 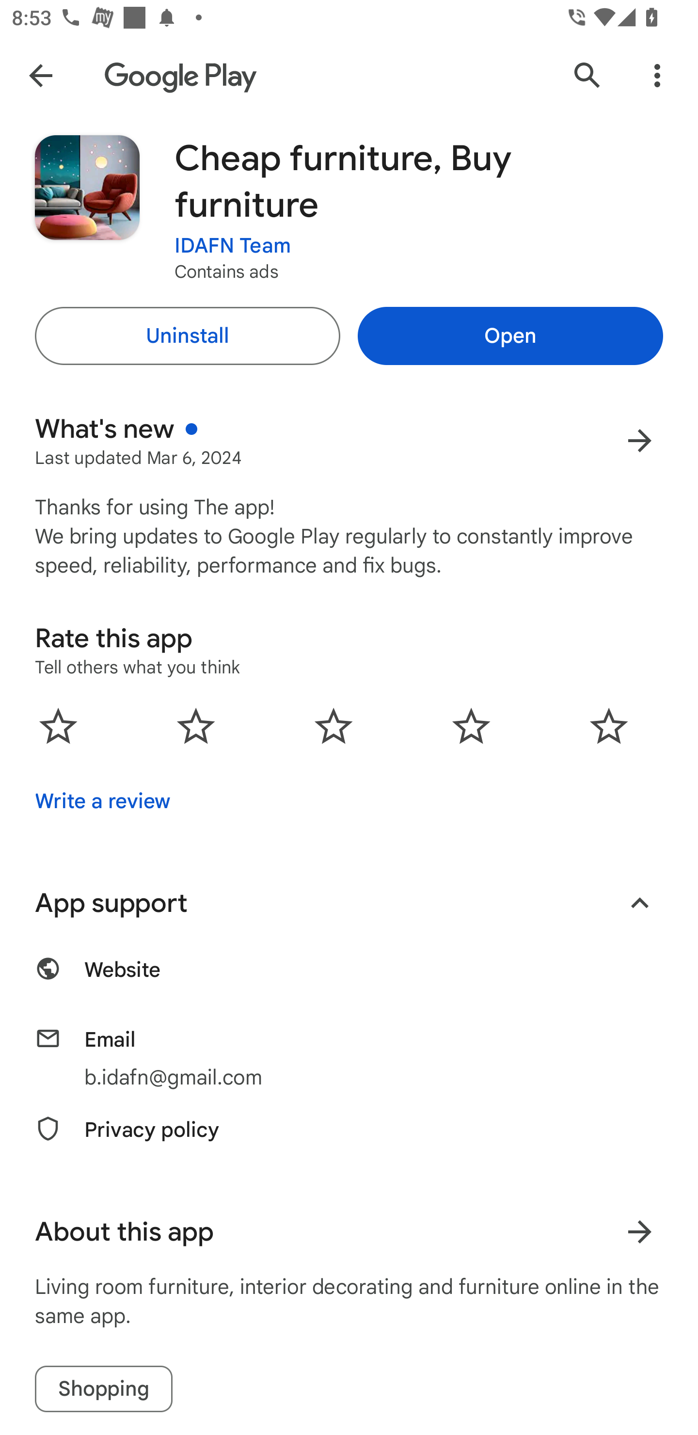 I want to click on More Options, so click(x=657, y=75).